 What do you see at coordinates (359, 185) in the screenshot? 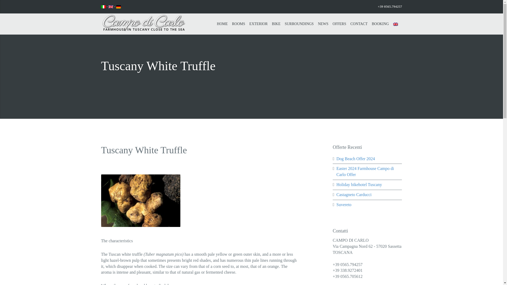
I see `Holiday bikehotel Tuscany` at bounding box center [359, 185].